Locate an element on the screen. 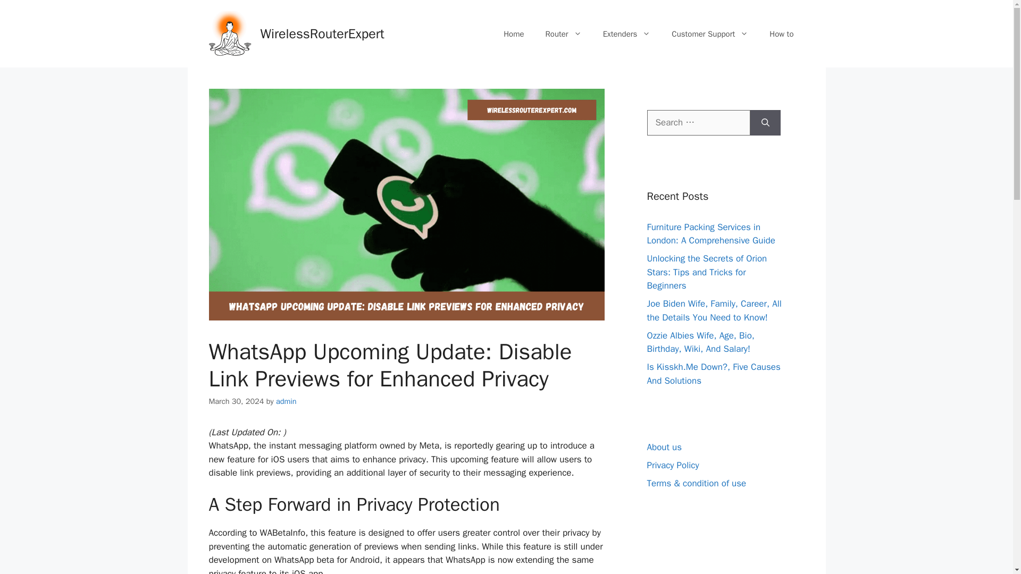  WirelessRouterExpert is located at coordinates (322, 33).